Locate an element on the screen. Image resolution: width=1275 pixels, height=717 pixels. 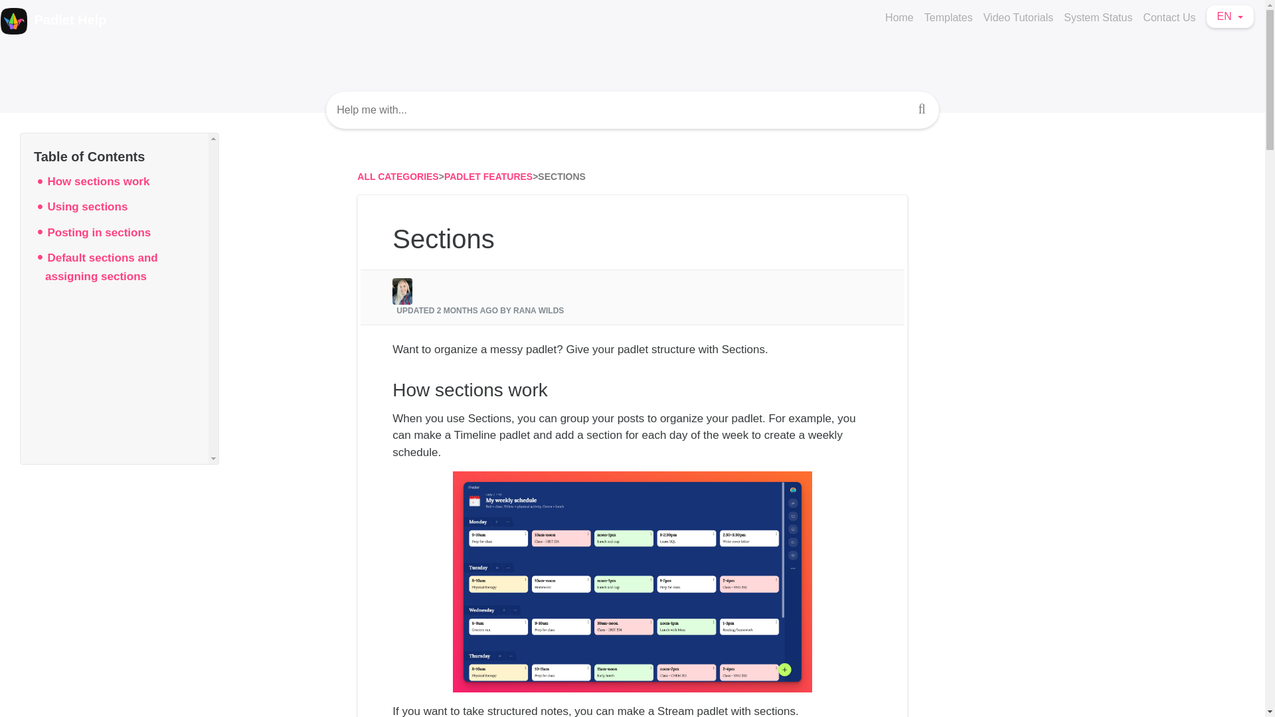
ALL CATEGORIES is located at coordinates (397, 177).